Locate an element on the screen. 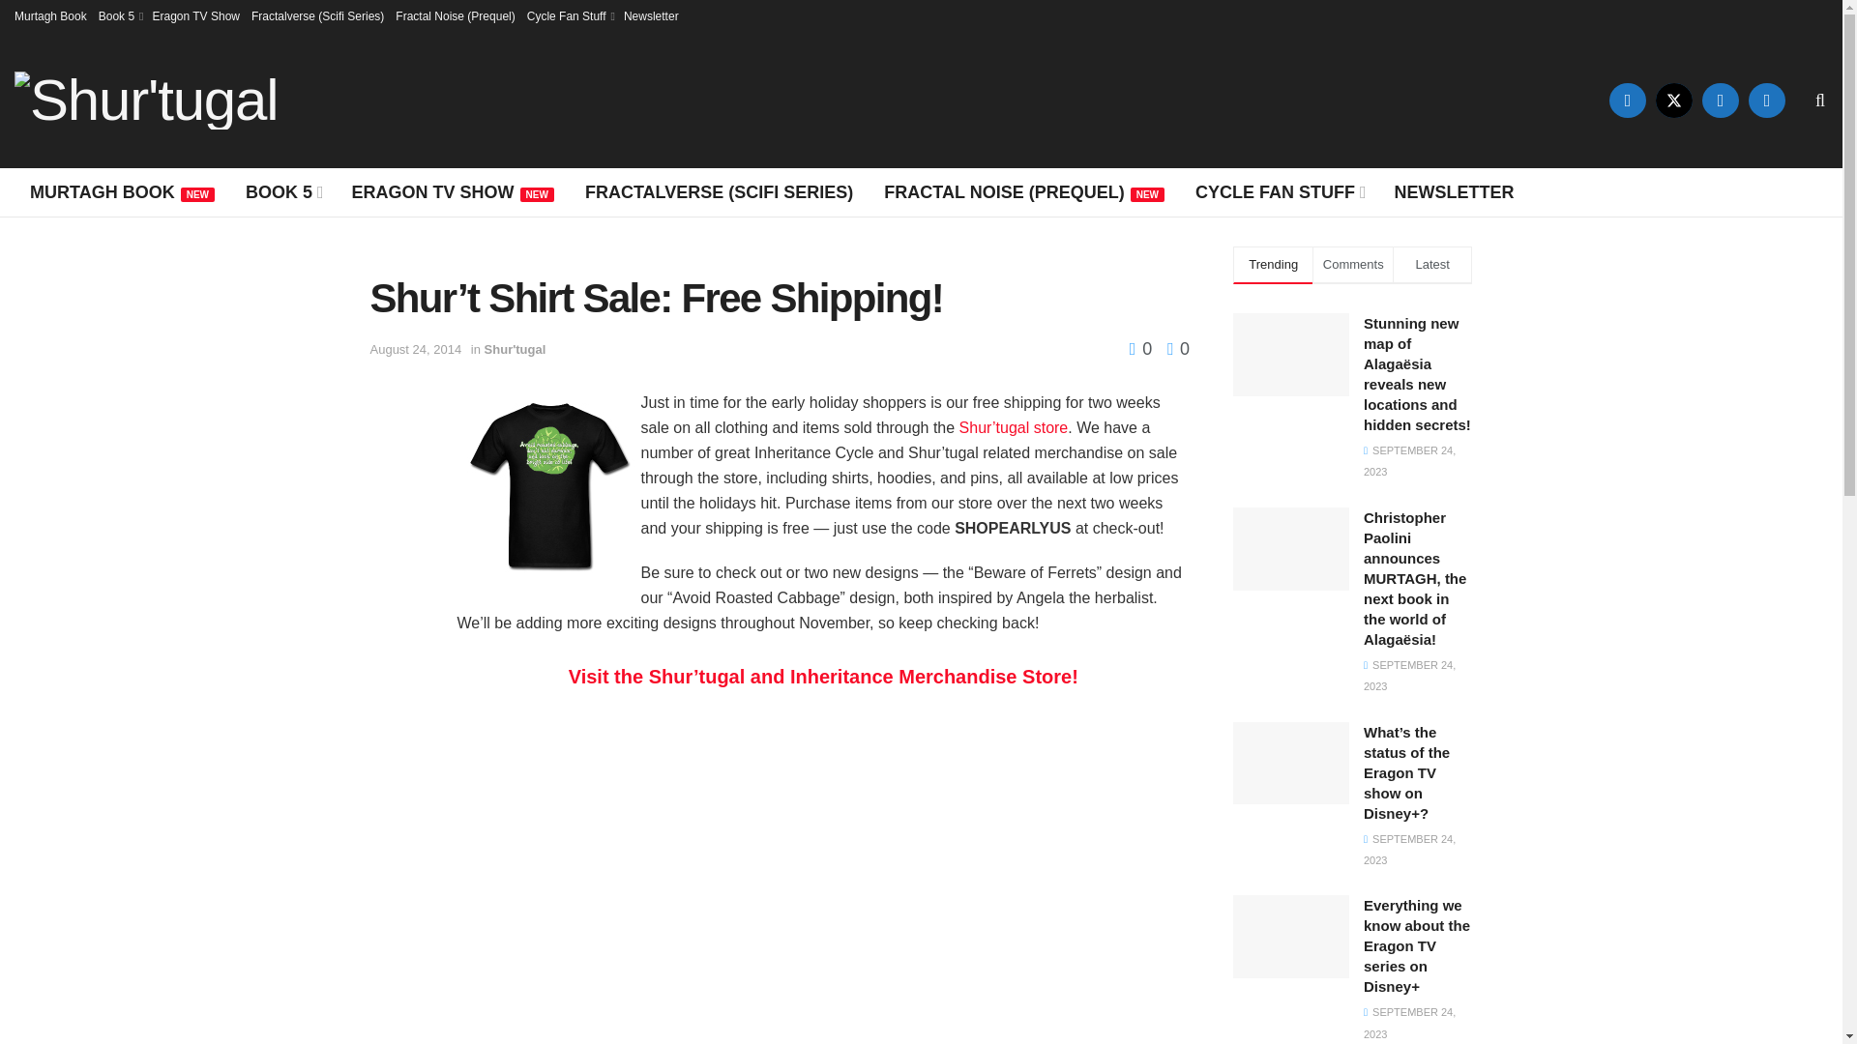 This screenshot has width=1857, height=1044. Newsletter is located at coordinates (652, 15).